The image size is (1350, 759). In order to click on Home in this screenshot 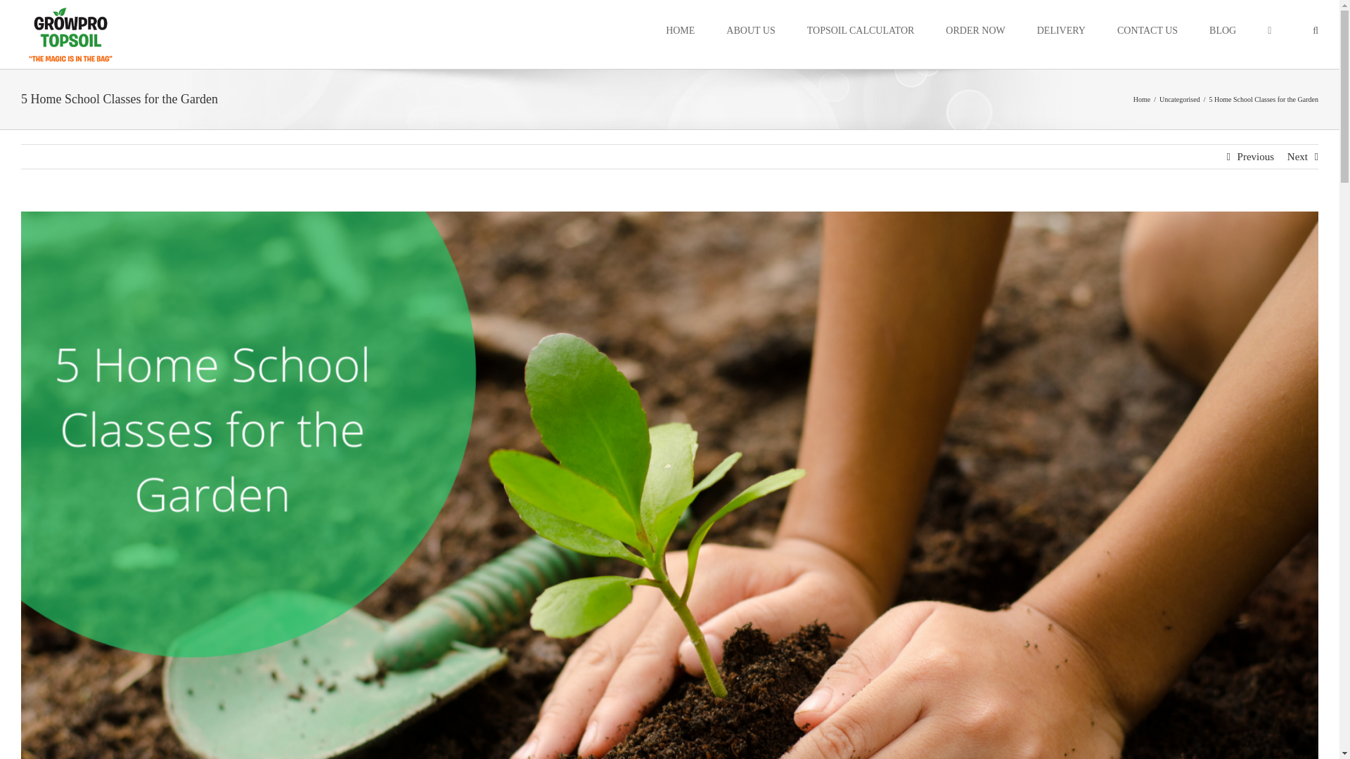, I will do `click(1142, 99)`.